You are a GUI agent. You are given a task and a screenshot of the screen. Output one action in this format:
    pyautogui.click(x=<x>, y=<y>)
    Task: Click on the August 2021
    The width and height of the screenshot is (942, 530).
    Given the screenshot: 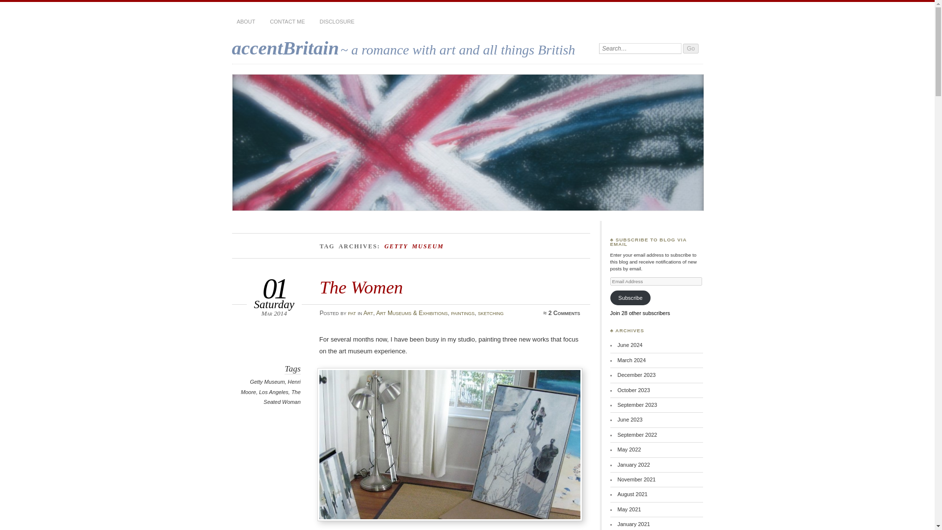 What is the action you would take?
    pyautogui.click(x=633, y=494)
    